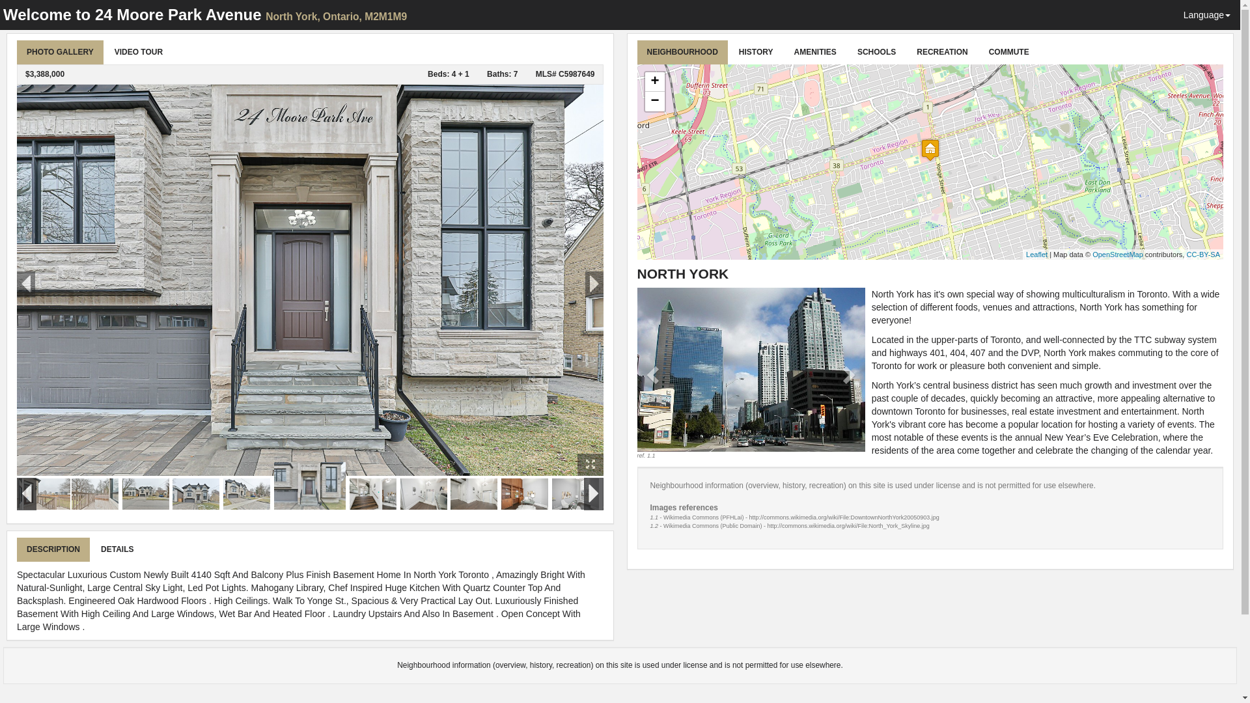 The image size is (1250, 703). Describe the element at coordinates (1009, 52) in the screenshot. I see `COMMUTE` at that location.